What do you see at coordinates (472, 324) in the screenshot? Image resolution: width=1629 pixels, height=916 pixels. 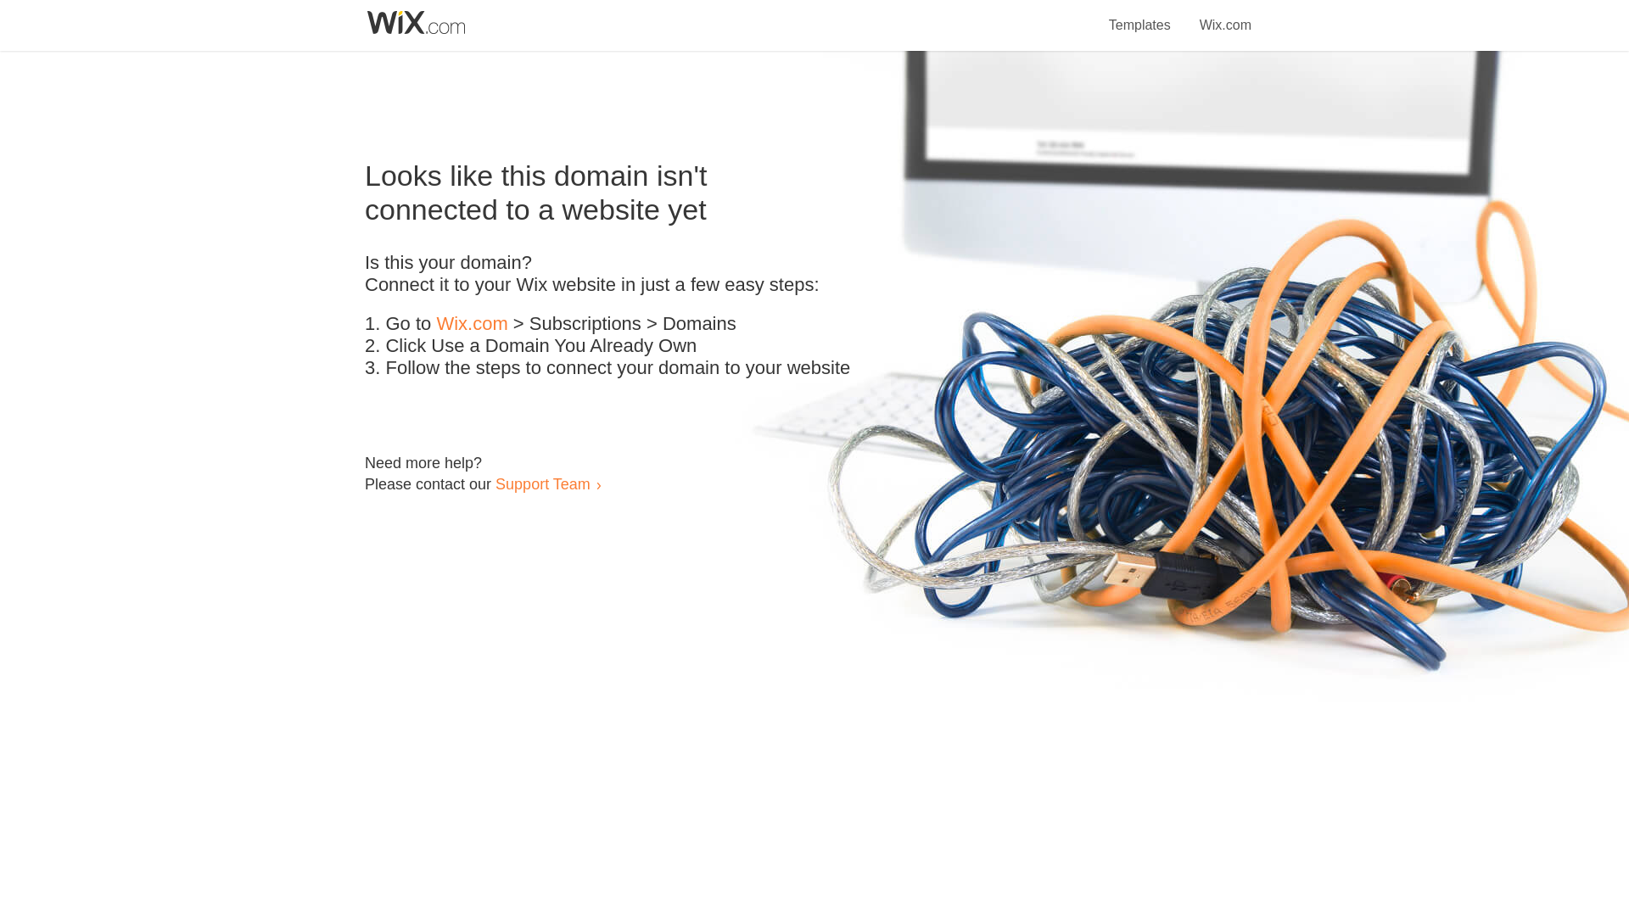 I see `Wix.com` at bounding box center [472, 324].